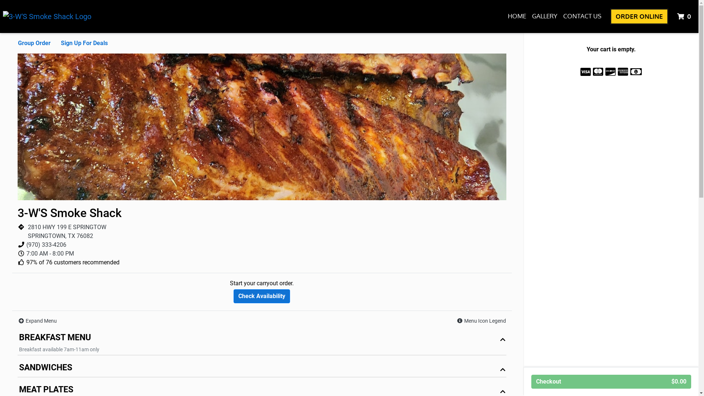 Image resolution: width=704 pixels, height=396 pixels. Describe the element at coordinates (582, 16) in the screenshot. I see `CONTACT US` at that location.